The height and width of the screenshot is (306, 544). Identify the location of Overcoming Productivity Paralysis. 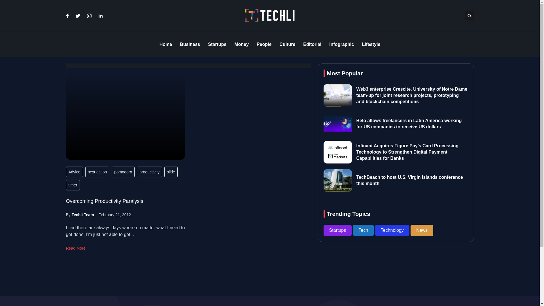
(125, 117).